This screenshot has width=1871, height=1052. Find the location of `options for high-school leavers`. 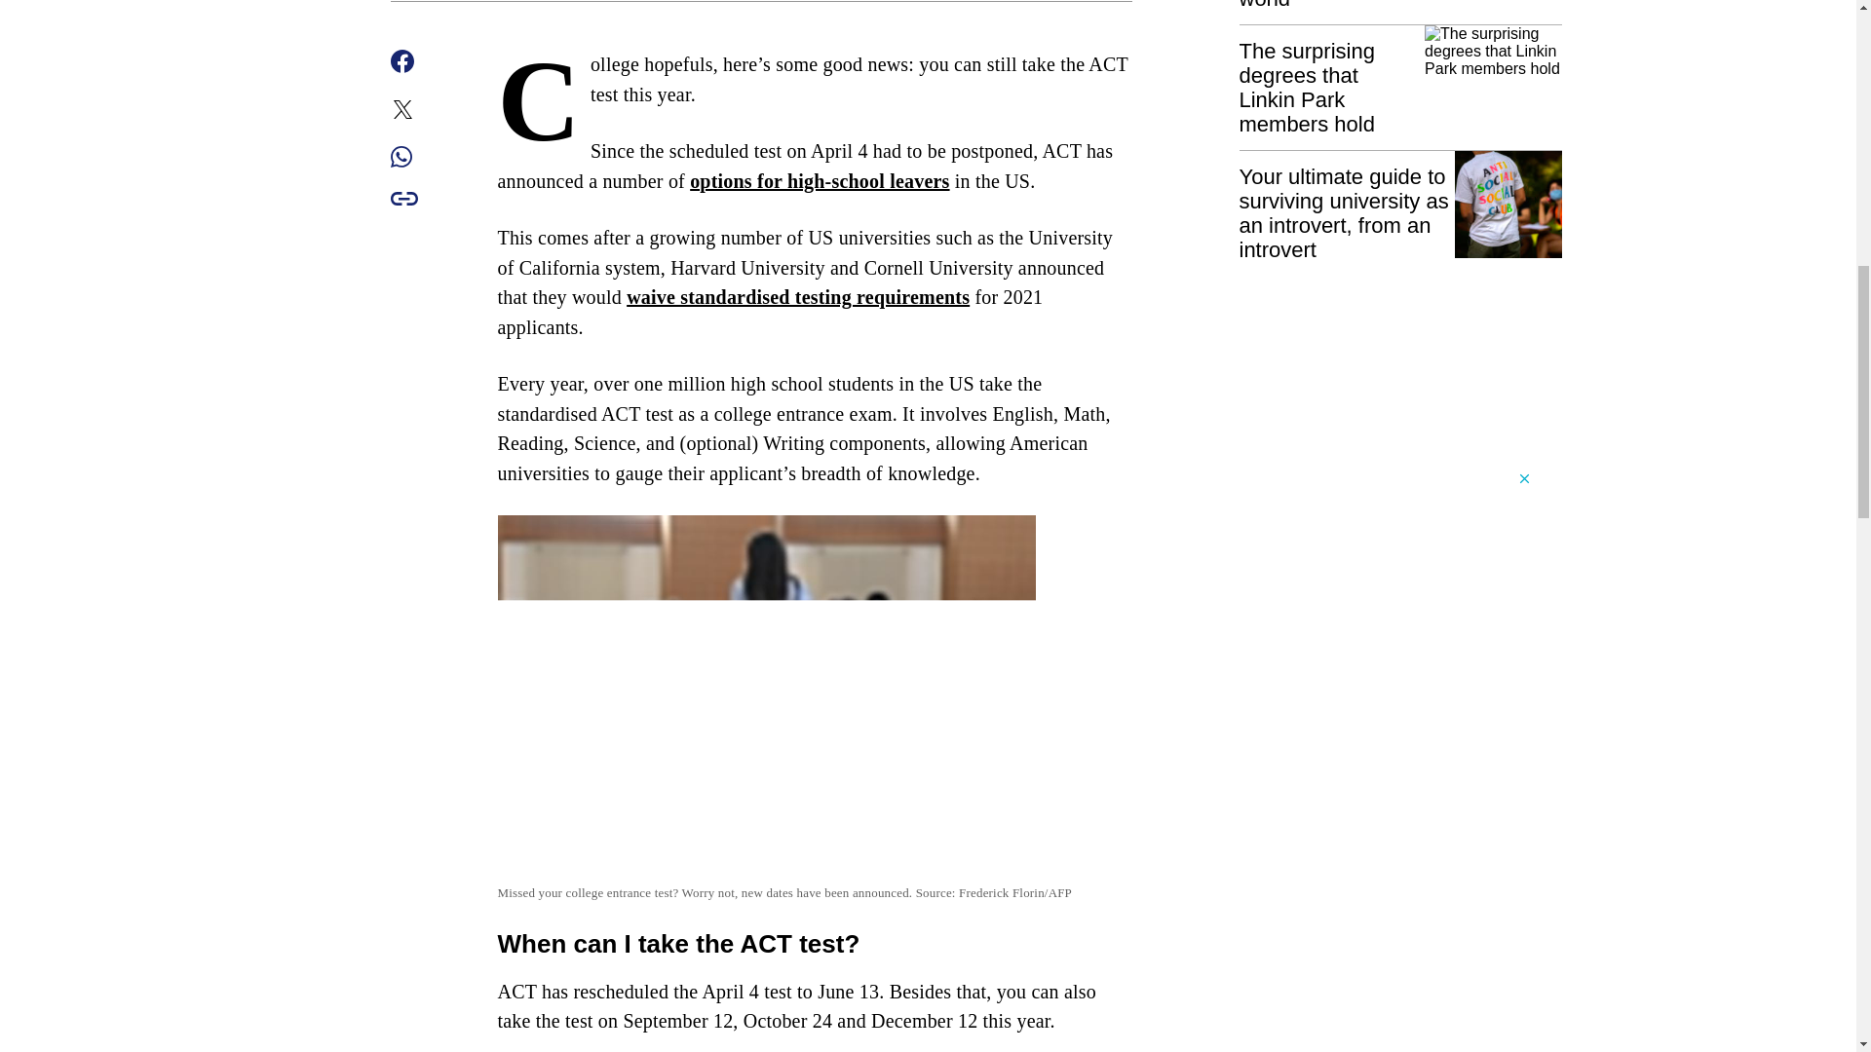

options for high-school leavers is located at coordinates (819, 180).